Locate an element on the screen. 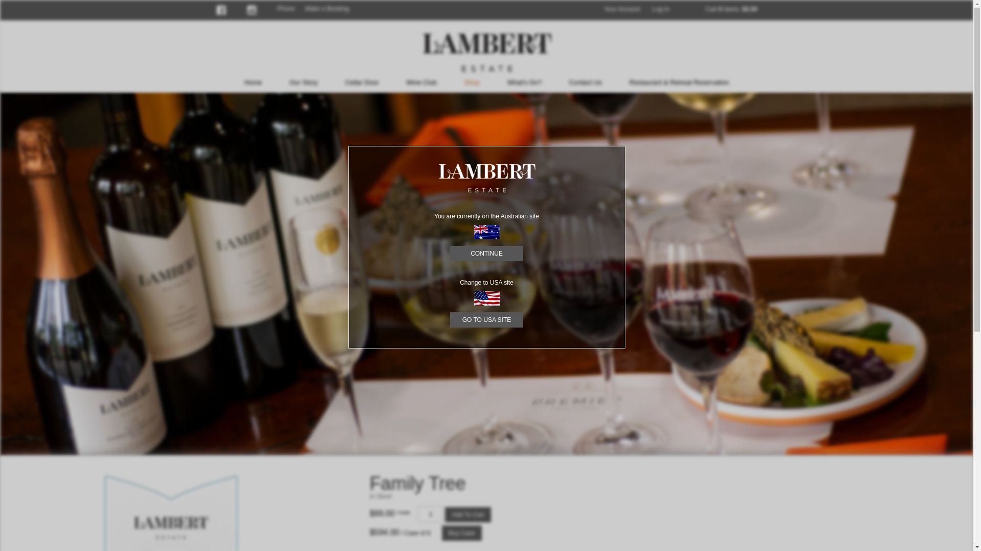  Lambert Estate Wines PTY LTD is located at coordinates (486, 52).